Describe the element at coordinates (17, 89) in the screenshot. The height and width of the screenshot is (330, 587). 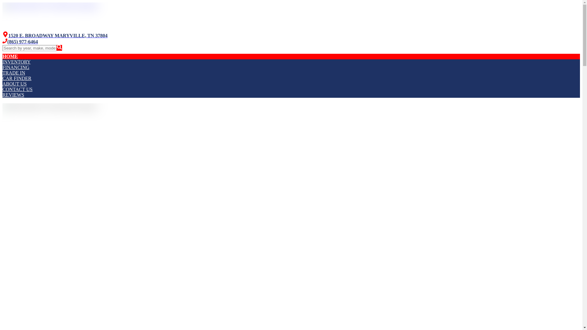
I see `CONTACT US` at that location.